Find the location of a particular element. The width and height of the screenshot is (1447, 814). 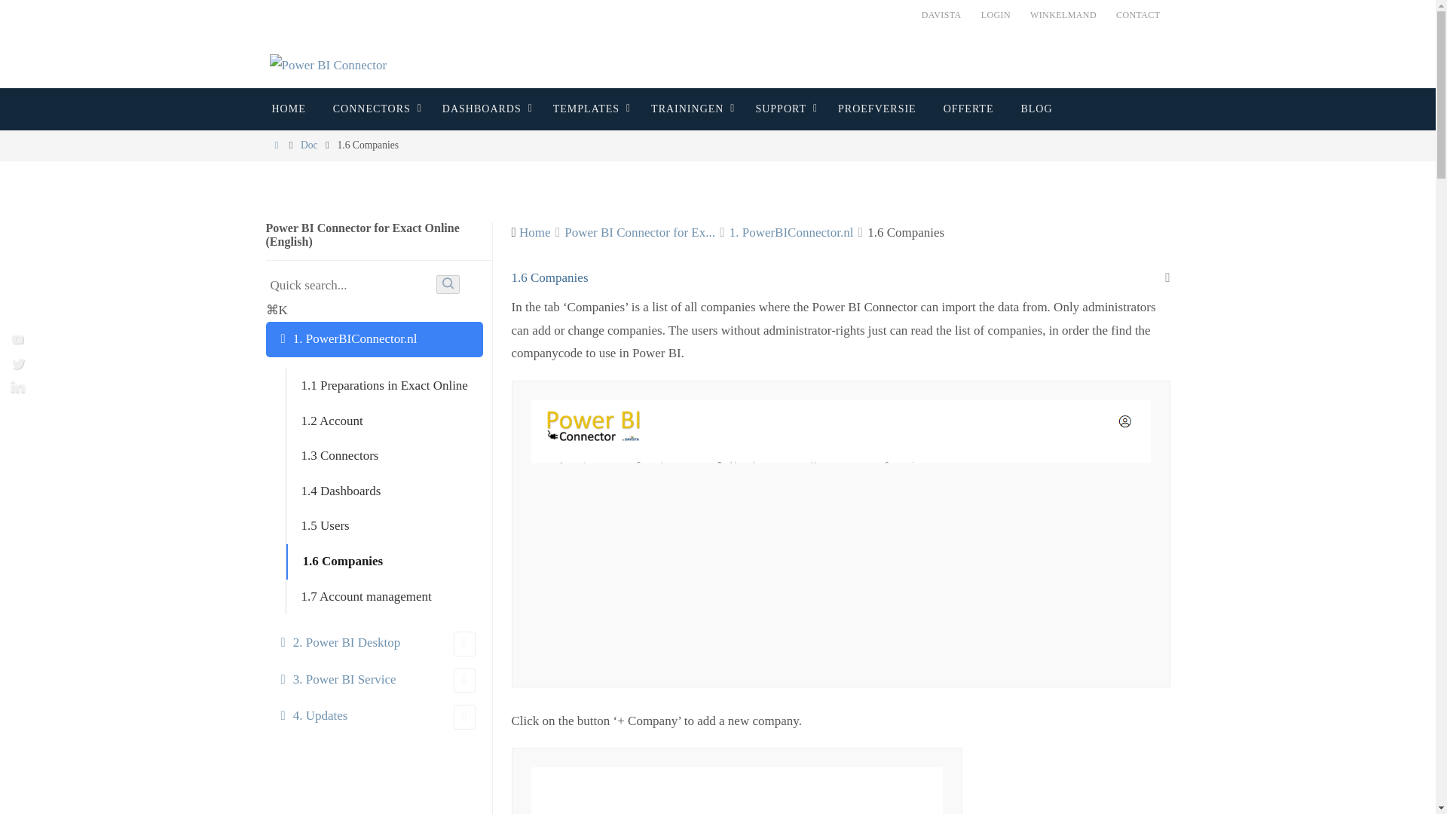

Power BI Connector is located at coordinates (329, 66).